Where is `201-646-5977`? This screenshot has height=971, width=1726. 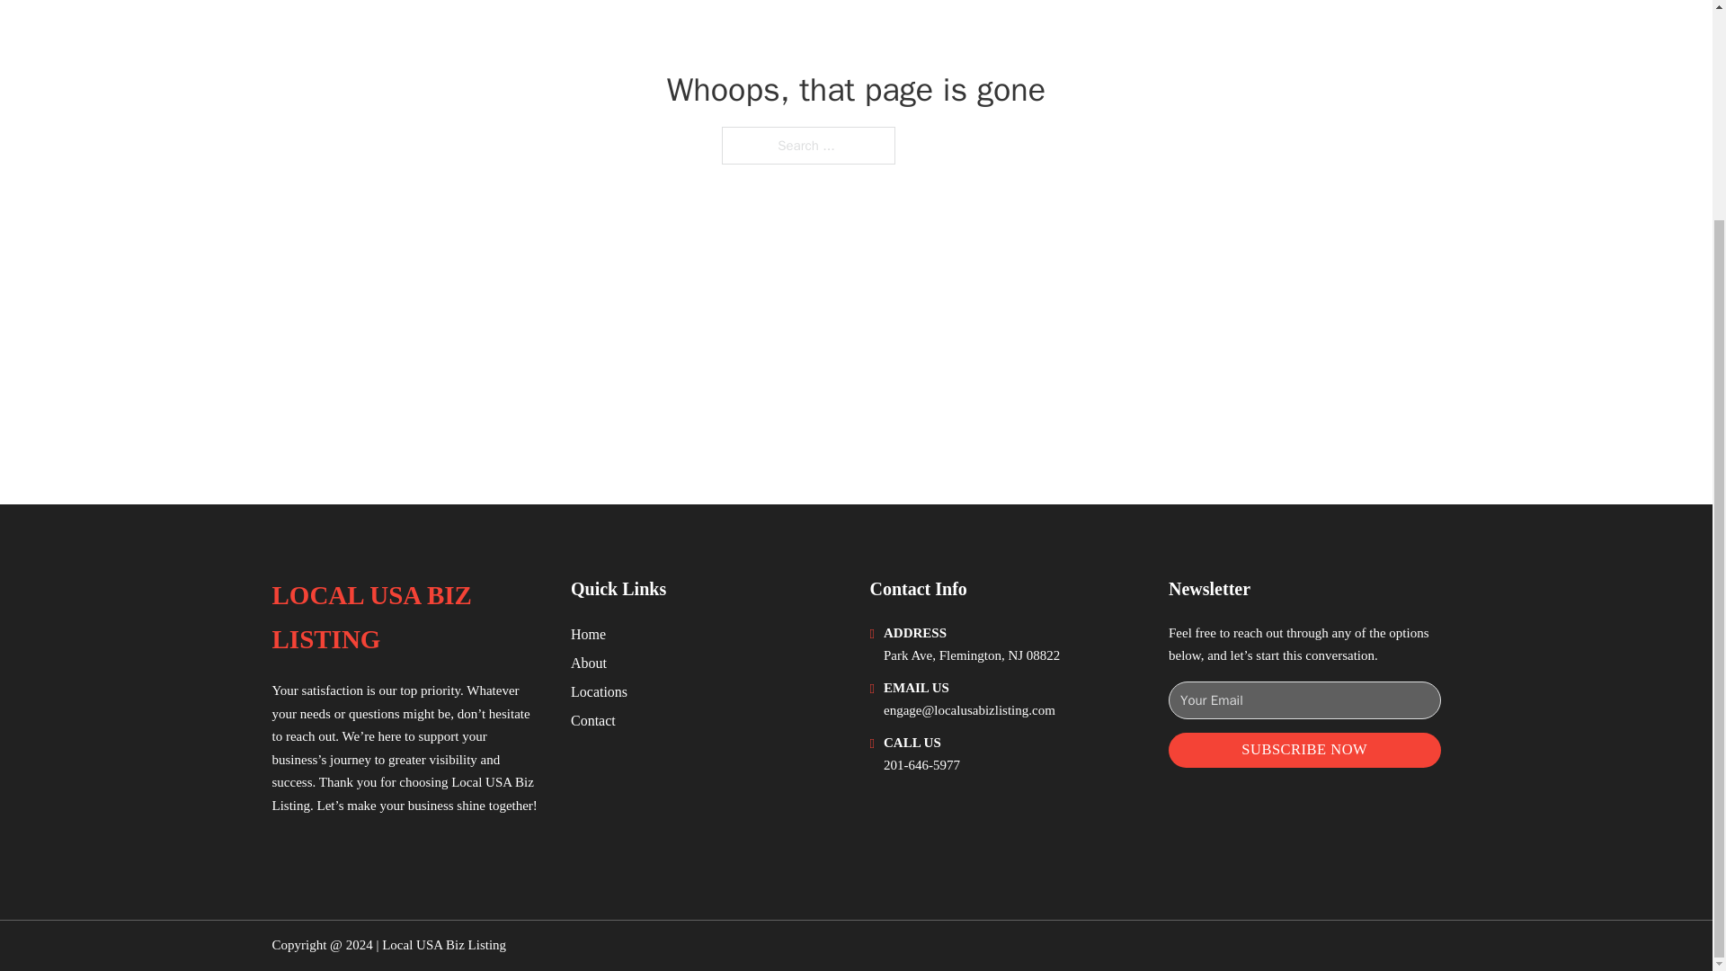 201-646-5977 is located at coordinates (921, 764).